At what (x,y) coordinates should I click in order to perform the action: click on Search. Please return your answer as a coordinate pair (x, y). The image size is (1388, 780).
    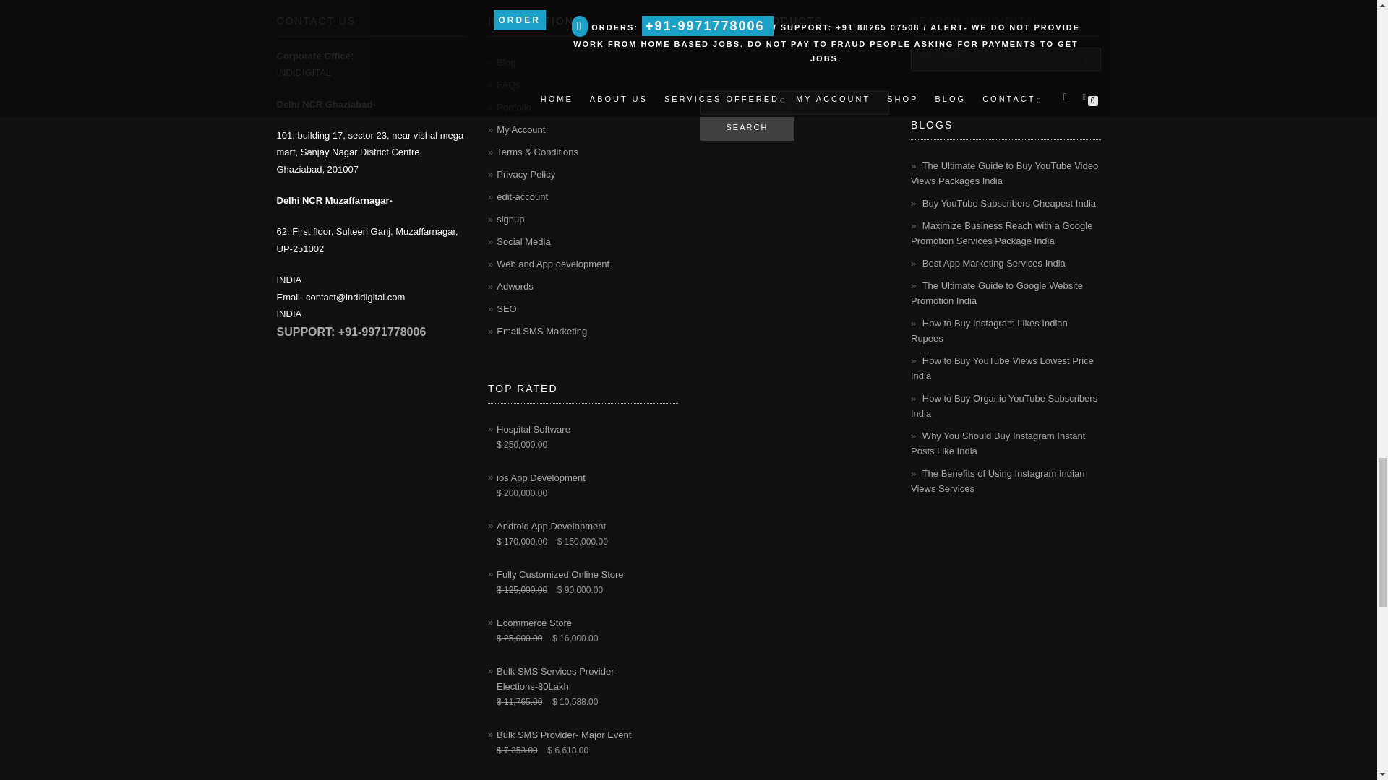
    Looking at the image, I should click on (747, 127).